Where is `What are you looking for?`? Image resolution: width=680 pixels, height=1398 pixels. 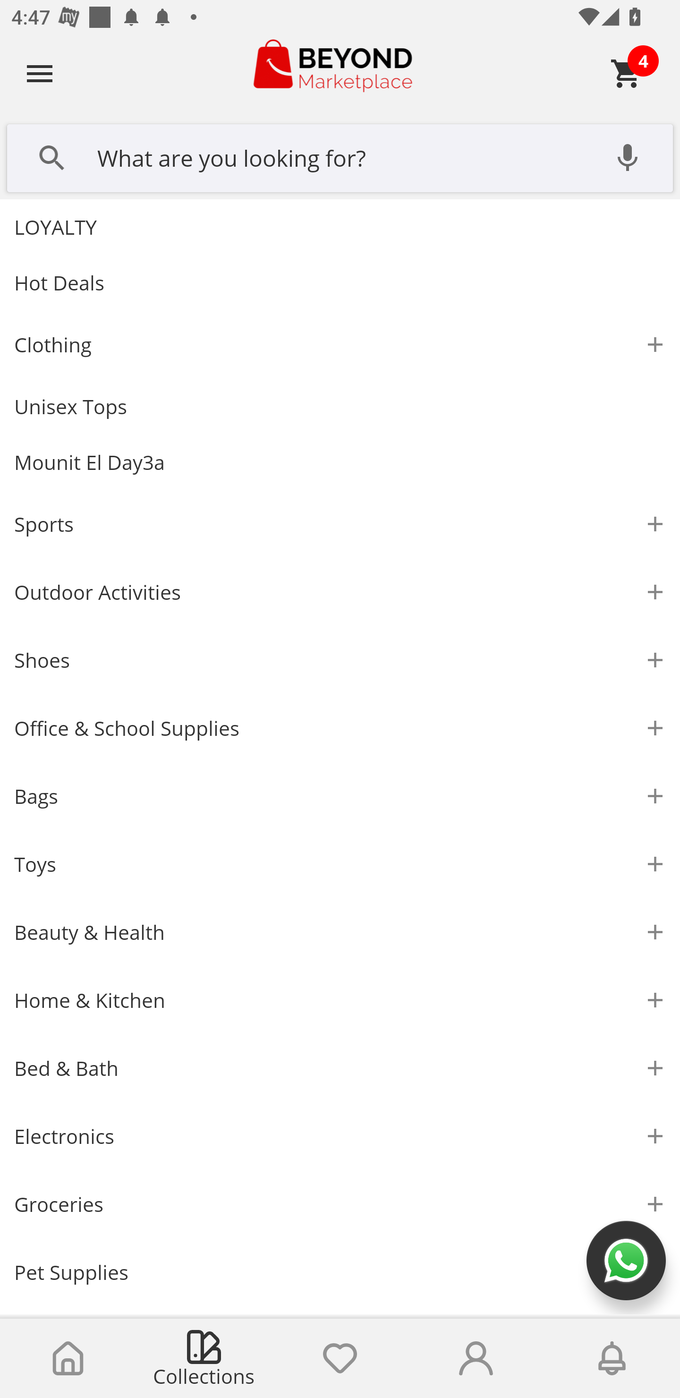
What are you looking for? is located at coordinates (340, 156).